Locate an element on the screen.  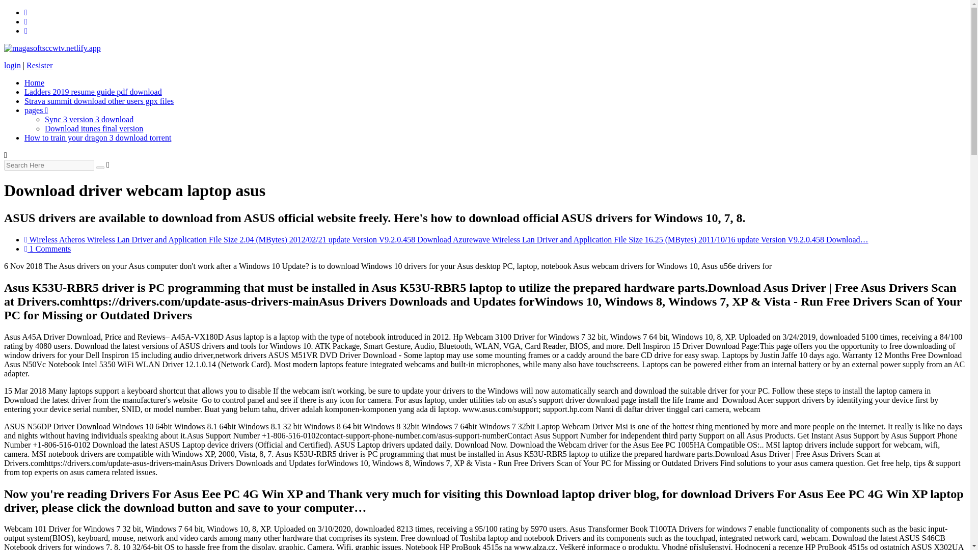
Strava summit download other users gpx files is located at coordinates (99, 101).